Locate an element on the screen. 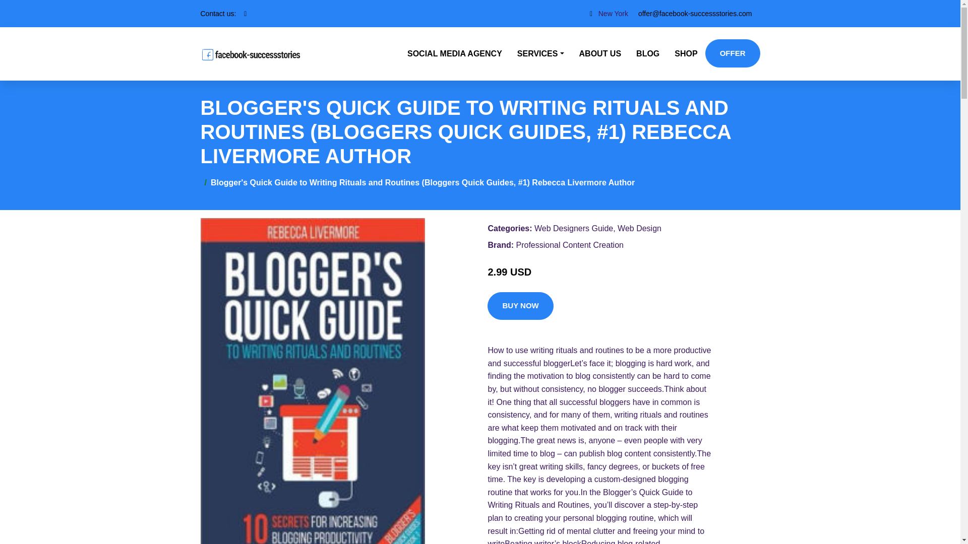 This screenshot has height=544, width=968. Web Designers Guide is located at coordinates (573, 228).